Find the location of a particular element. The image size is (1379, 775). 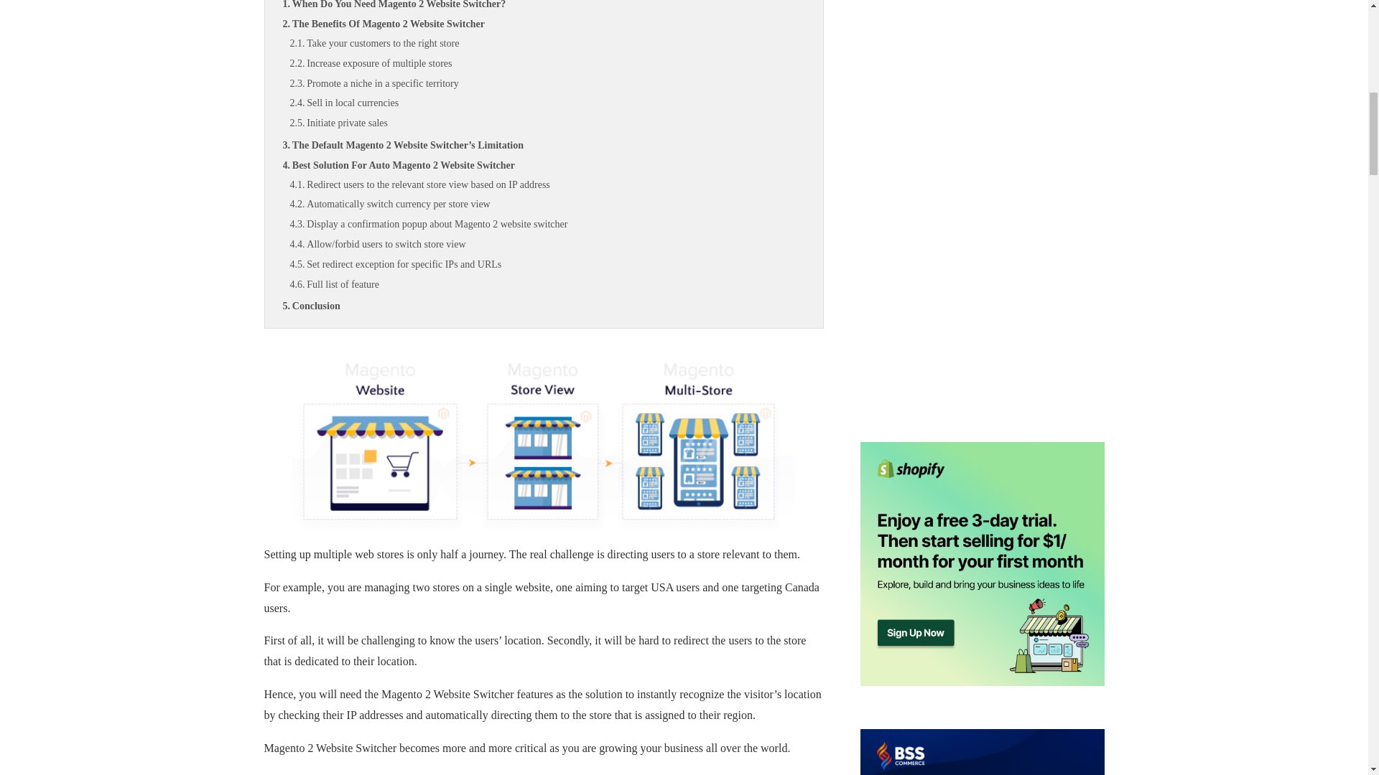

Best Solution For Auto Magento 2 Website Switcher is located at coordinates (544, 166).